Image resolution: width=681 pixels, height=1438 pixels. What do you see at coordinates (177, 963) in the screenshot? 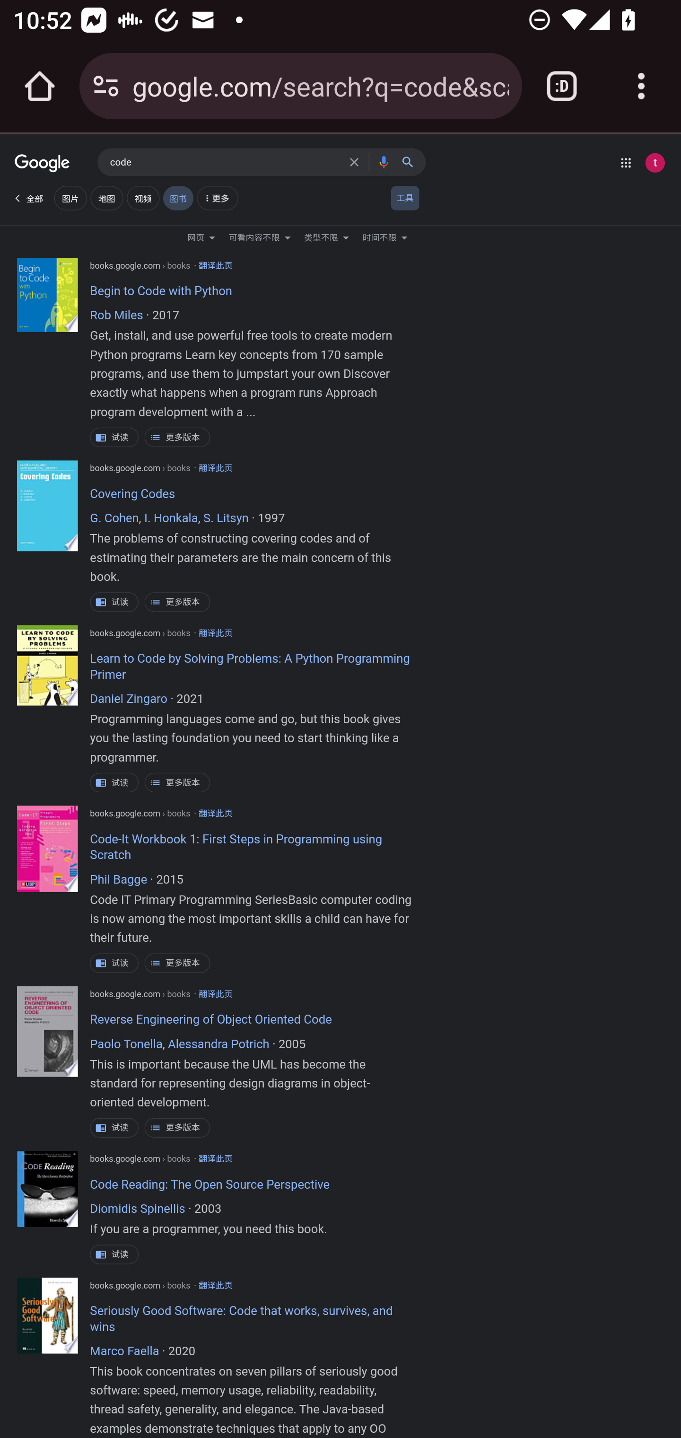
I see `更多版本` at bounding box center [177, 963].